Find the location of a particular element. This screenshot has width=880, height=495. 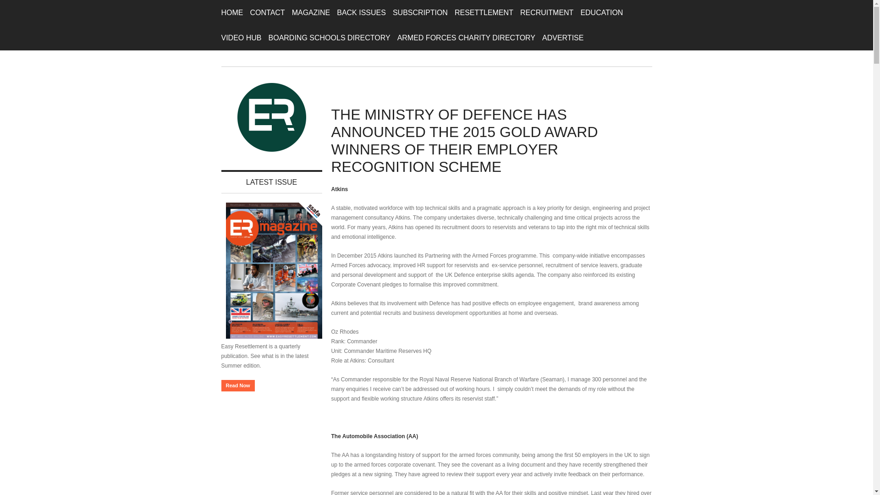

BOARDING SCHOOLS DIRECTORY is located at coordinates (329, 38).